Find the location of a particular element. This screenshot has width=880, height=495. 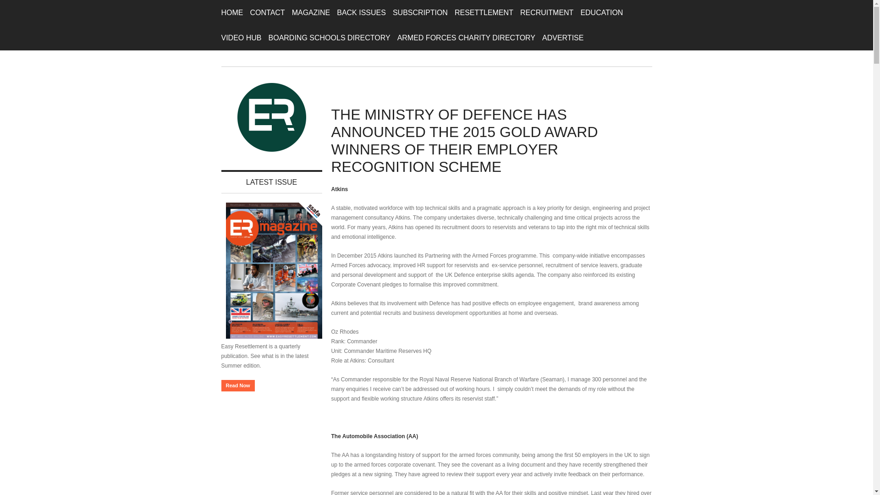

BOARDING SCHOOLS DIRECTORY is located at coordinates (329, 38).